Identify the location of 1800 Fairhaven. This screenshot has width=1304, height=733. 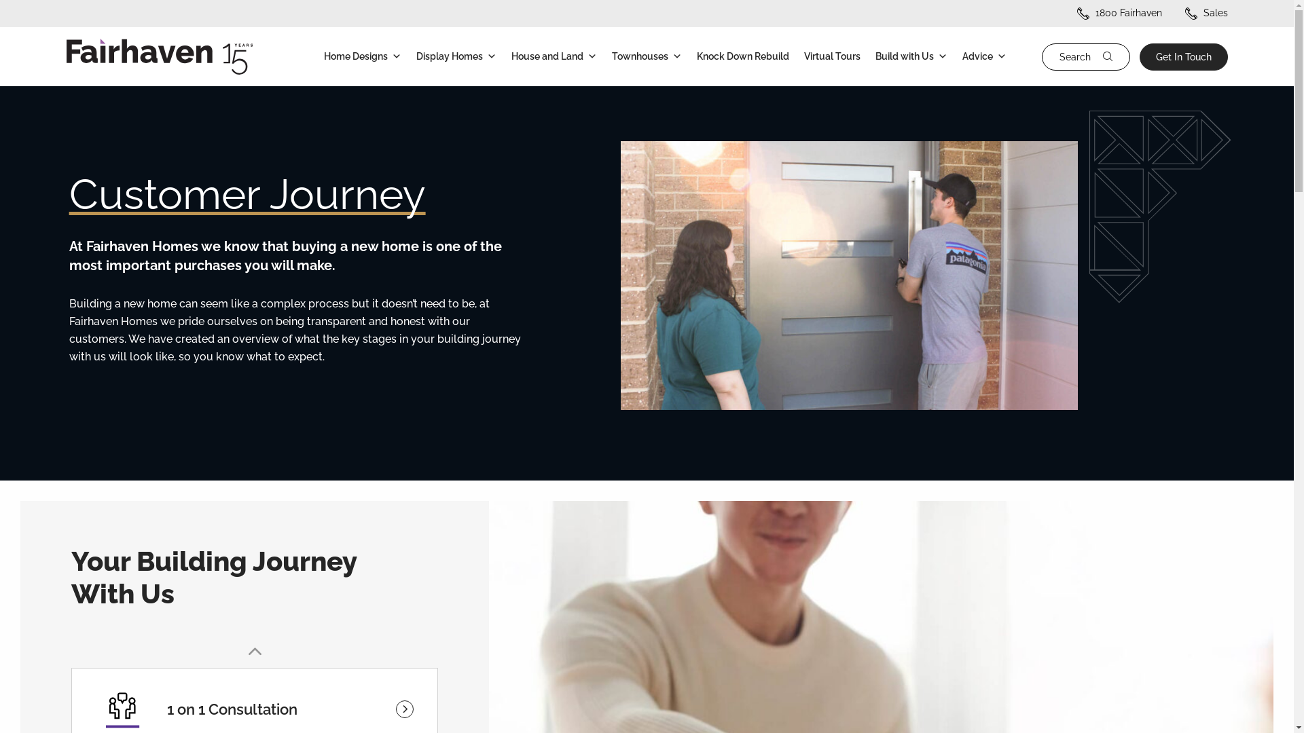
(1119, 13).